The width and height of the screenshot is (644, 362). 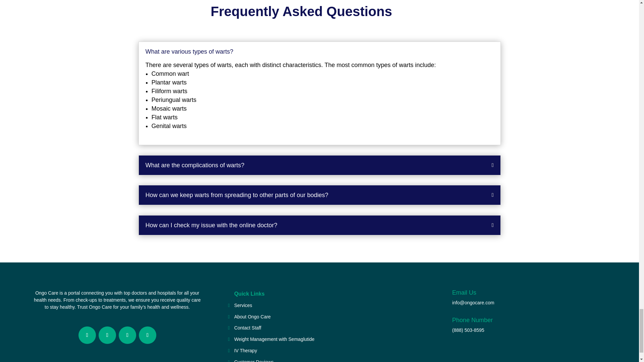 I want to click on Services, so click(x=243, y=306).